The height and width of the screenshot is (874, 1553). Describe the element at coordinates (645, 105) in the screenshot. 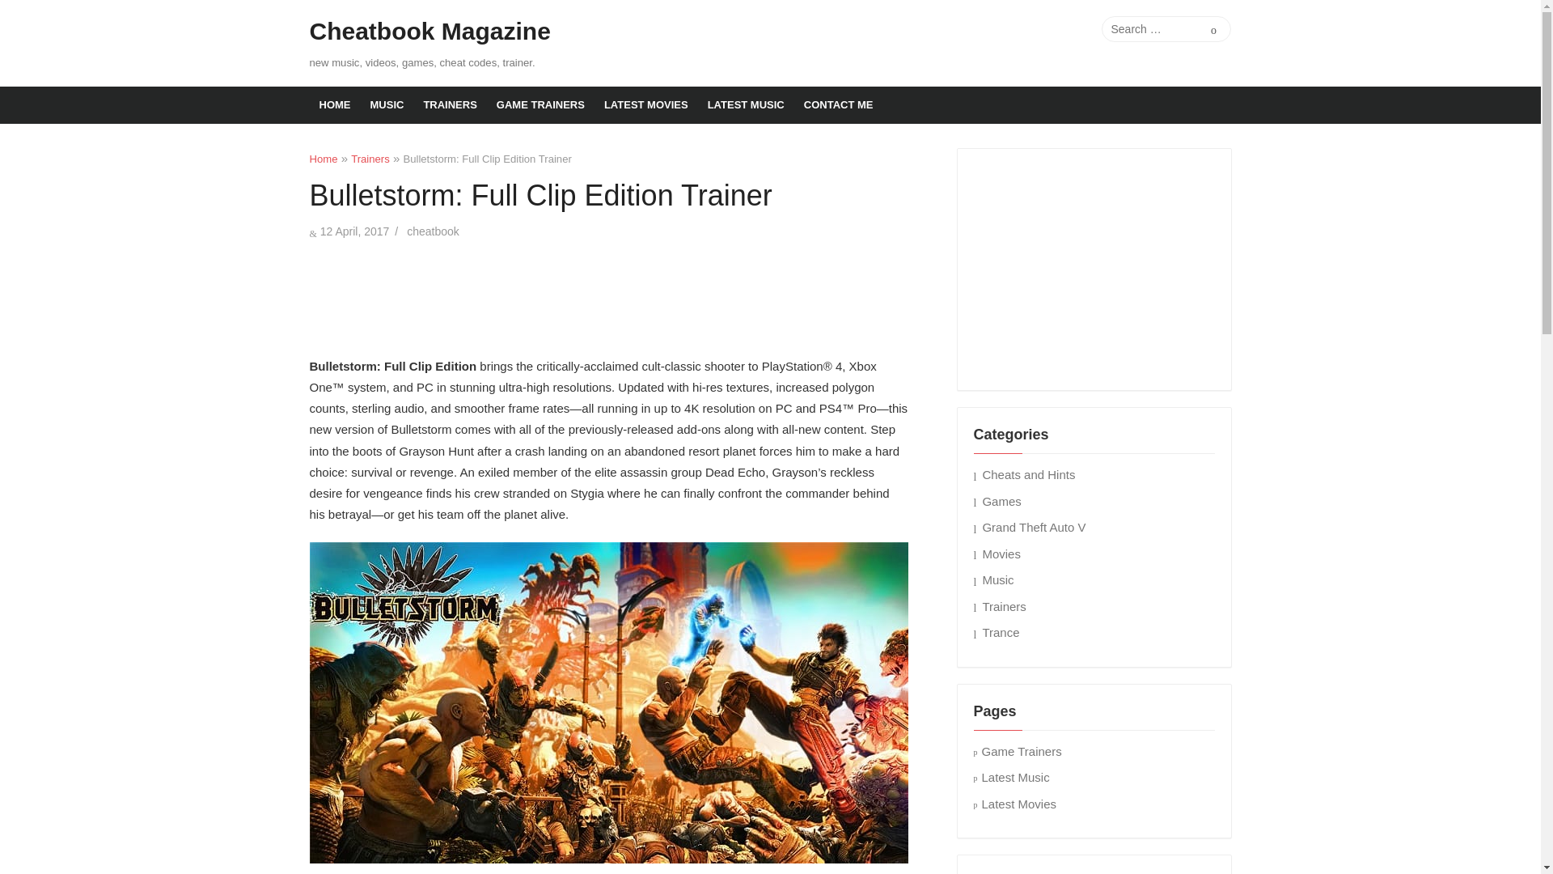

I see `LATEST MOVIES` at that location.